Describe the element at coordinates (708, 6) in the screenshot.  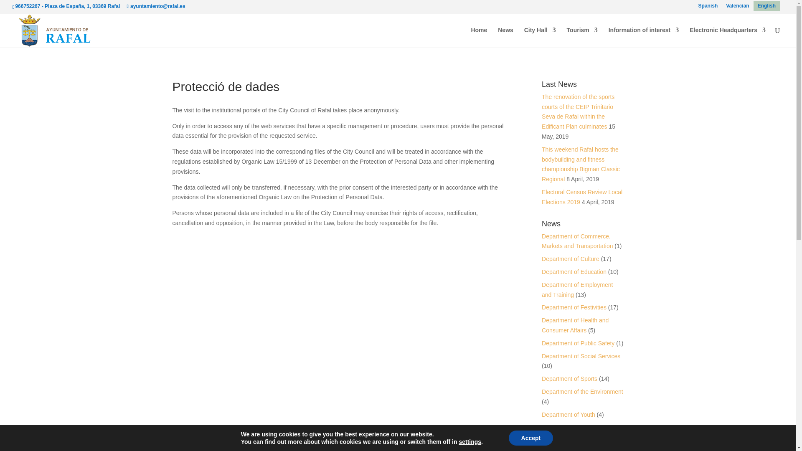
I see `Spanish` at that location.